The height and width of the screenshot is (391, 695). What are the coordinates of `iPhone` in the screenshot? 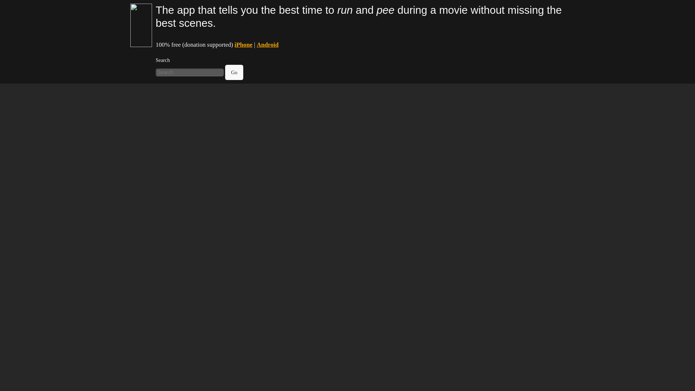 It's located at (243, 45).